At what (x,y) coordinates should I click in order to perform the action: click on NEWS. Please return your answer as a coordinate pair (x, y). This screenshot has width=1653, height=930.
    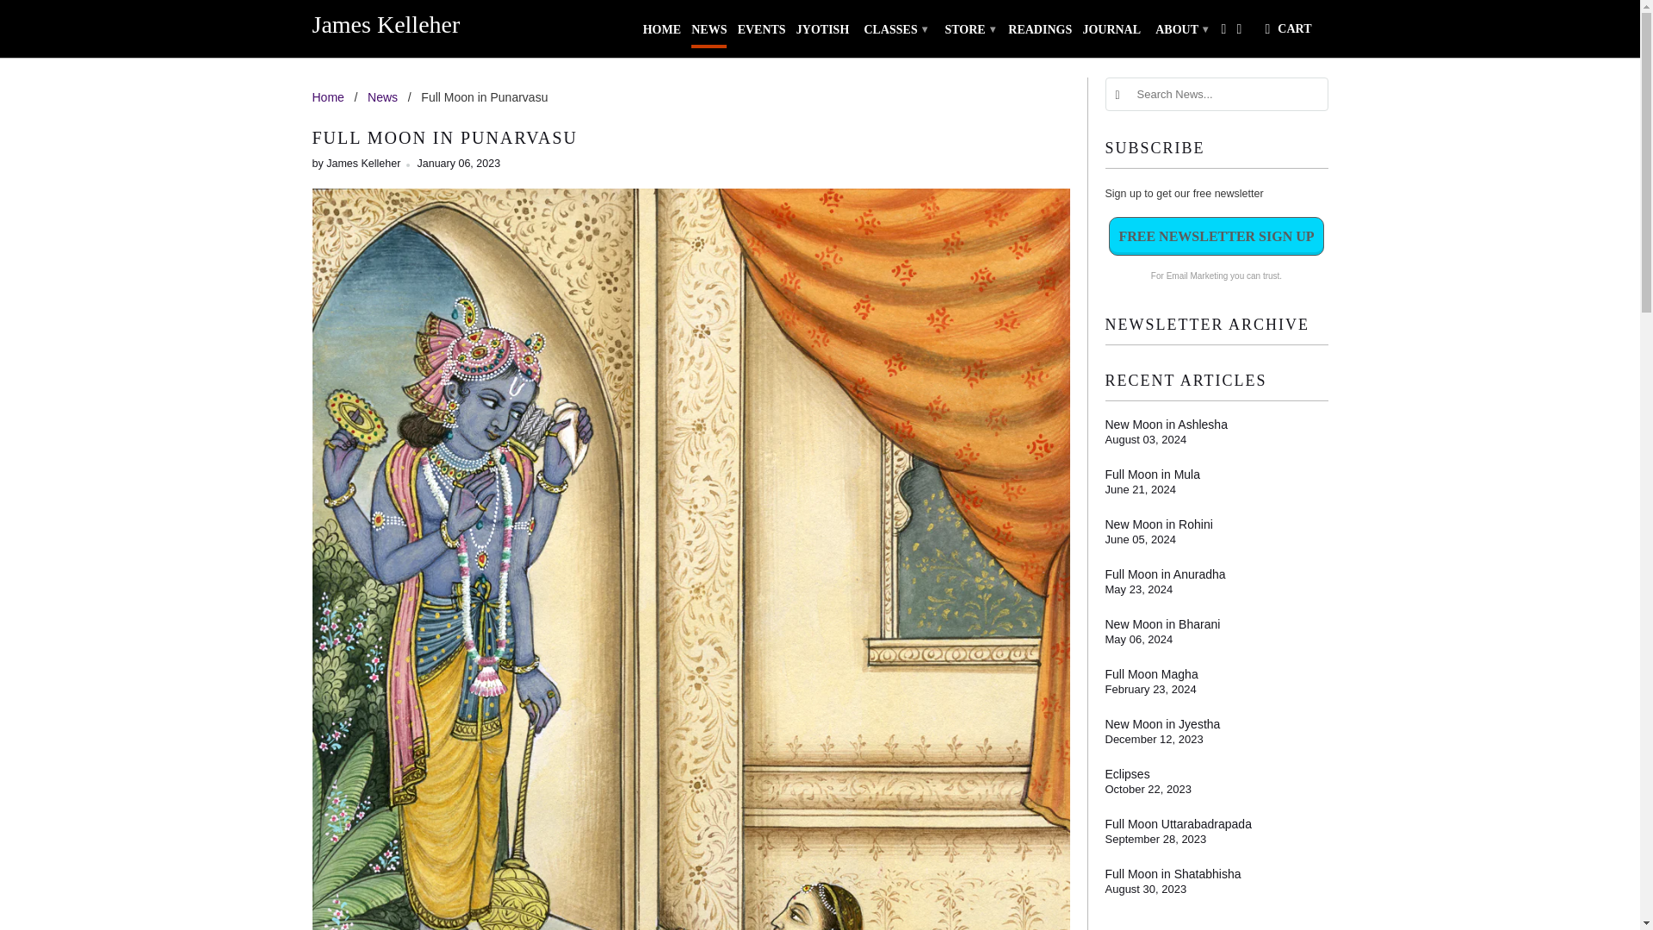
    Looking at the image, I should click on (709, 33).